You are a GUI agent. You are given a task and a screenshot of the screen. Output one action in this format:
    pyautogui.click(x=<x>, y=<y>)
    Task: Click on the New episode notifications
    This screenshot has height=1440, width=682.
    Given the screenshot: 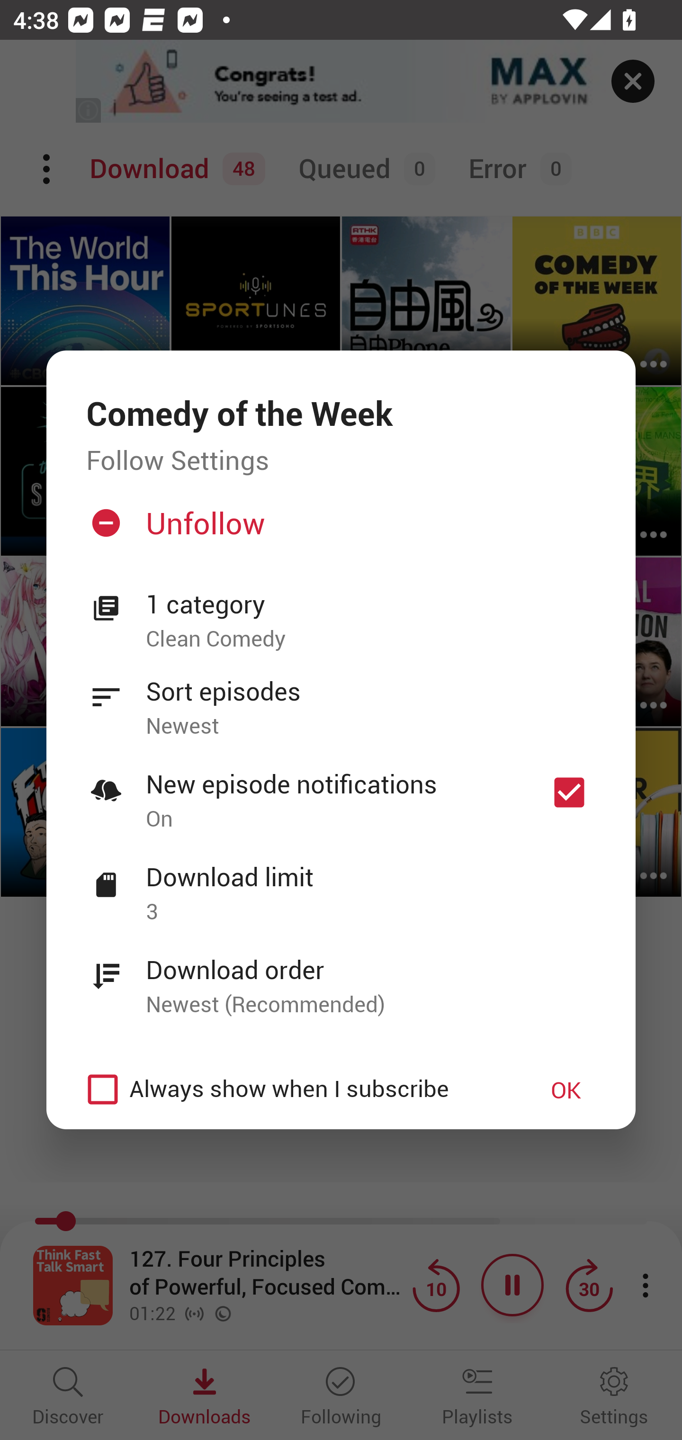 What is the action you would take?
    pyautogui.click(x=569, y=792)
    